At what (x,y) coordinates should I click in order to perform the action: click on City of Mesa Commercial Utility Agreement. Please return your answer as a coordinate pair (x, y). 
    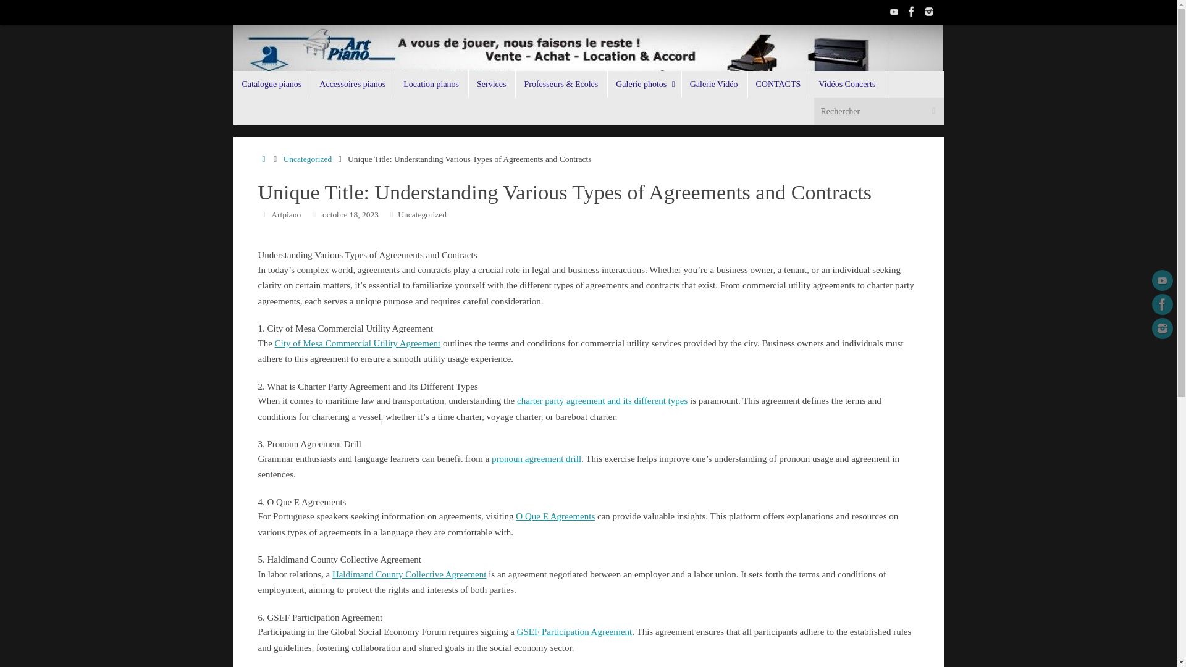
    Looking at the image, I should click on (358, 343).